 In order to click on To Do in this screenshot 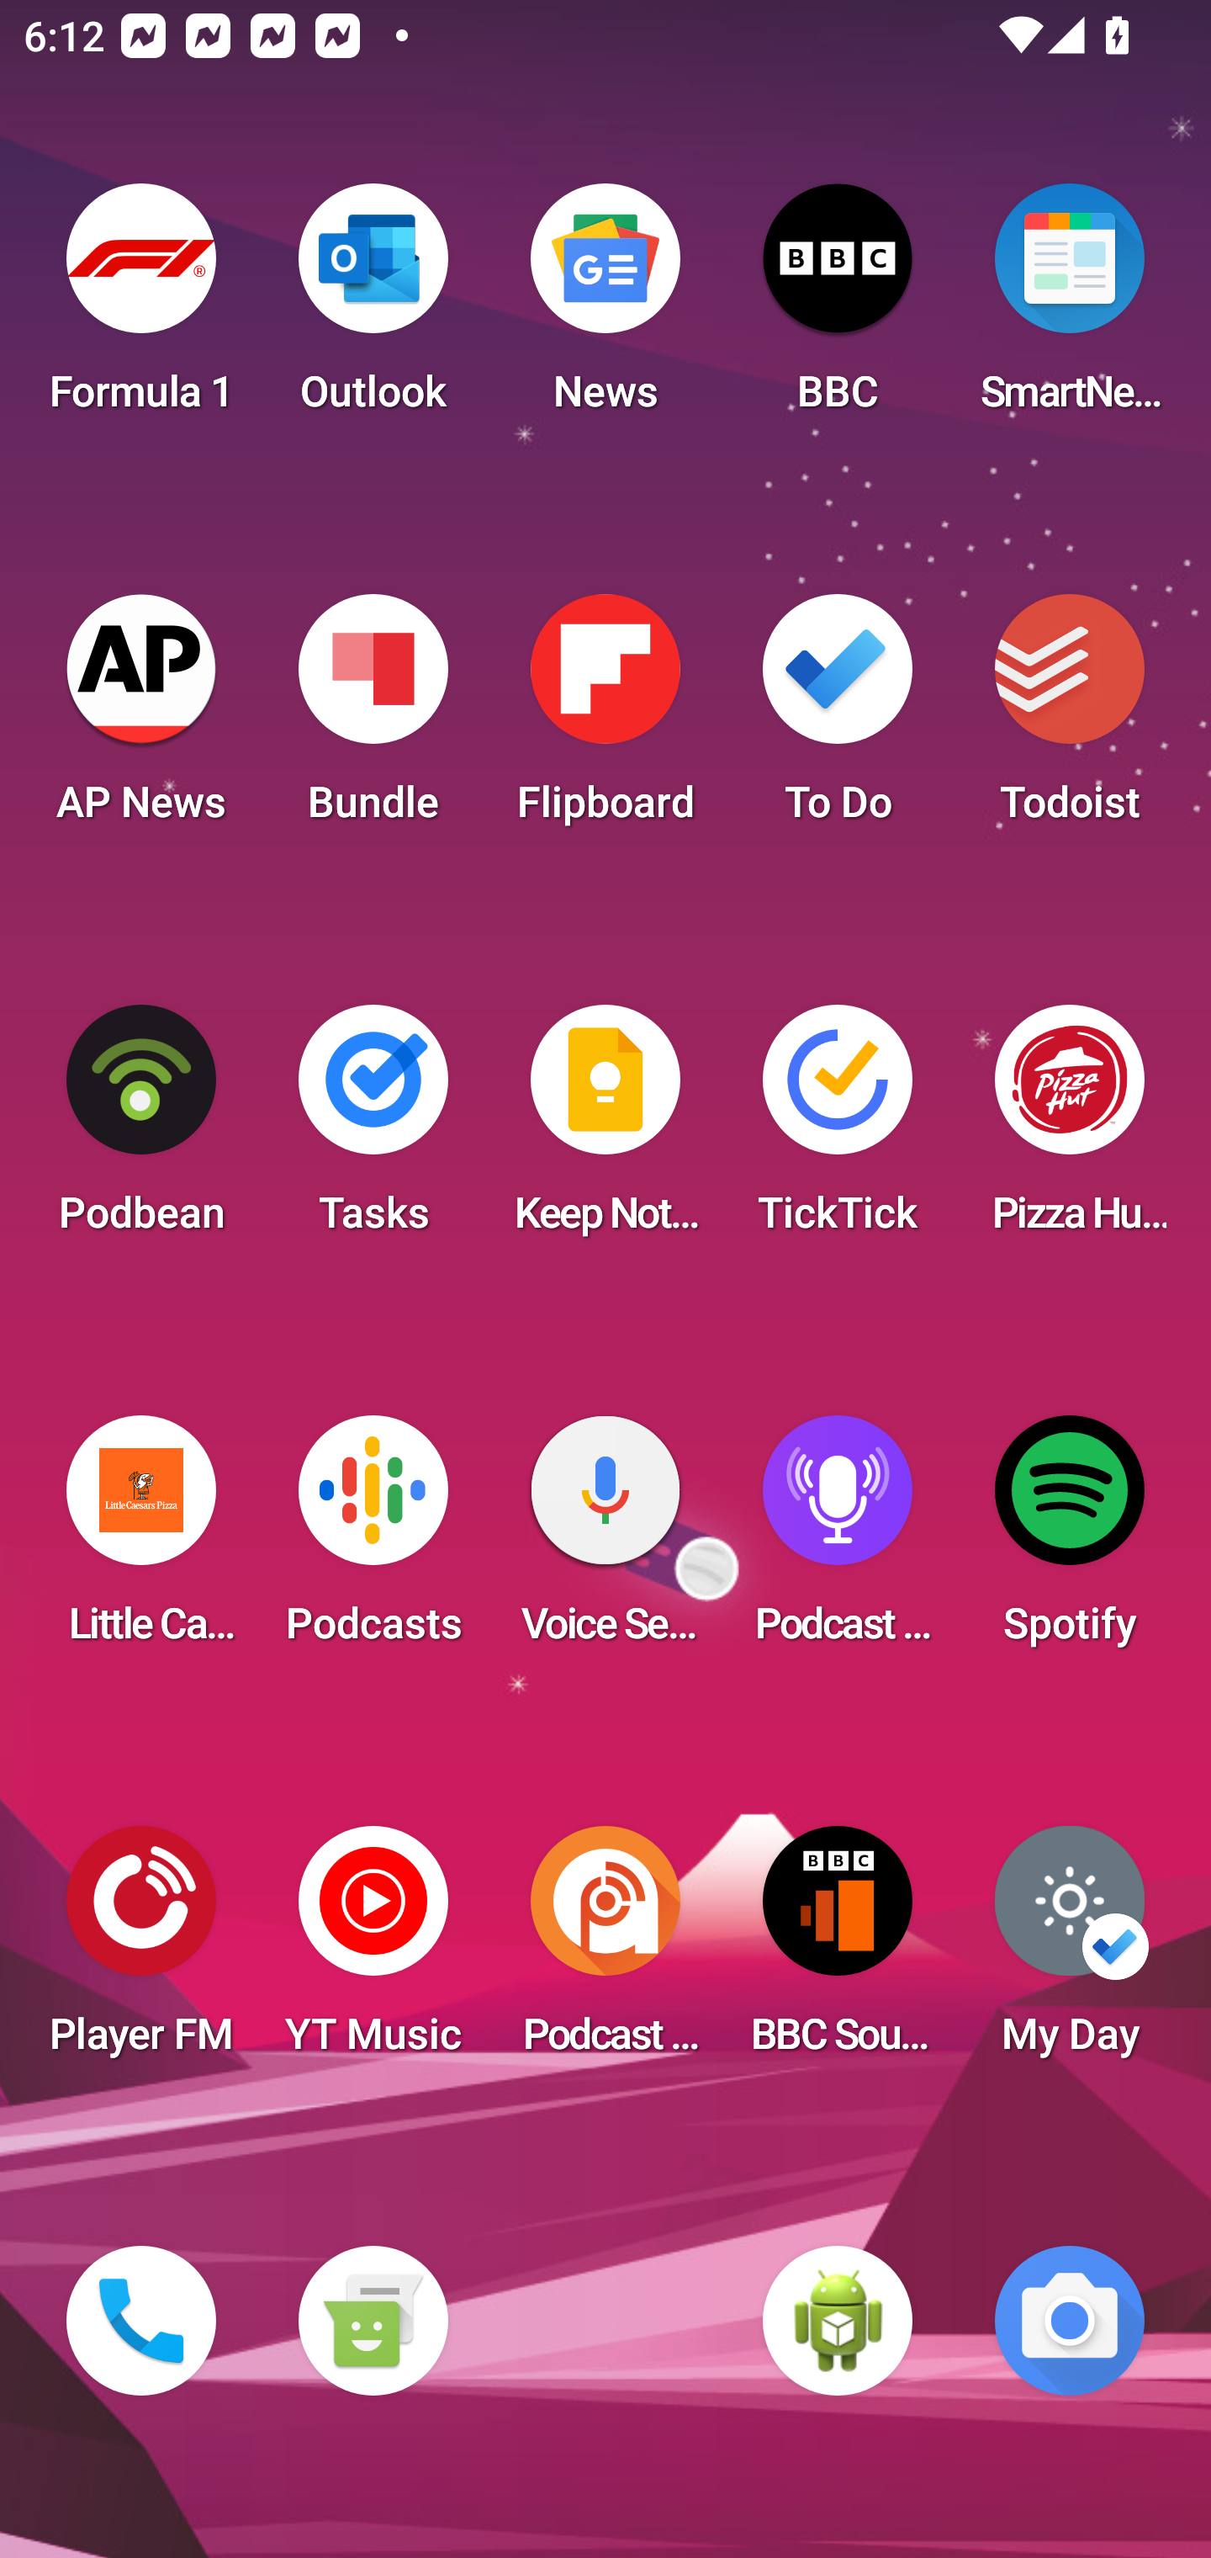, I will do `click(838, 719)`.